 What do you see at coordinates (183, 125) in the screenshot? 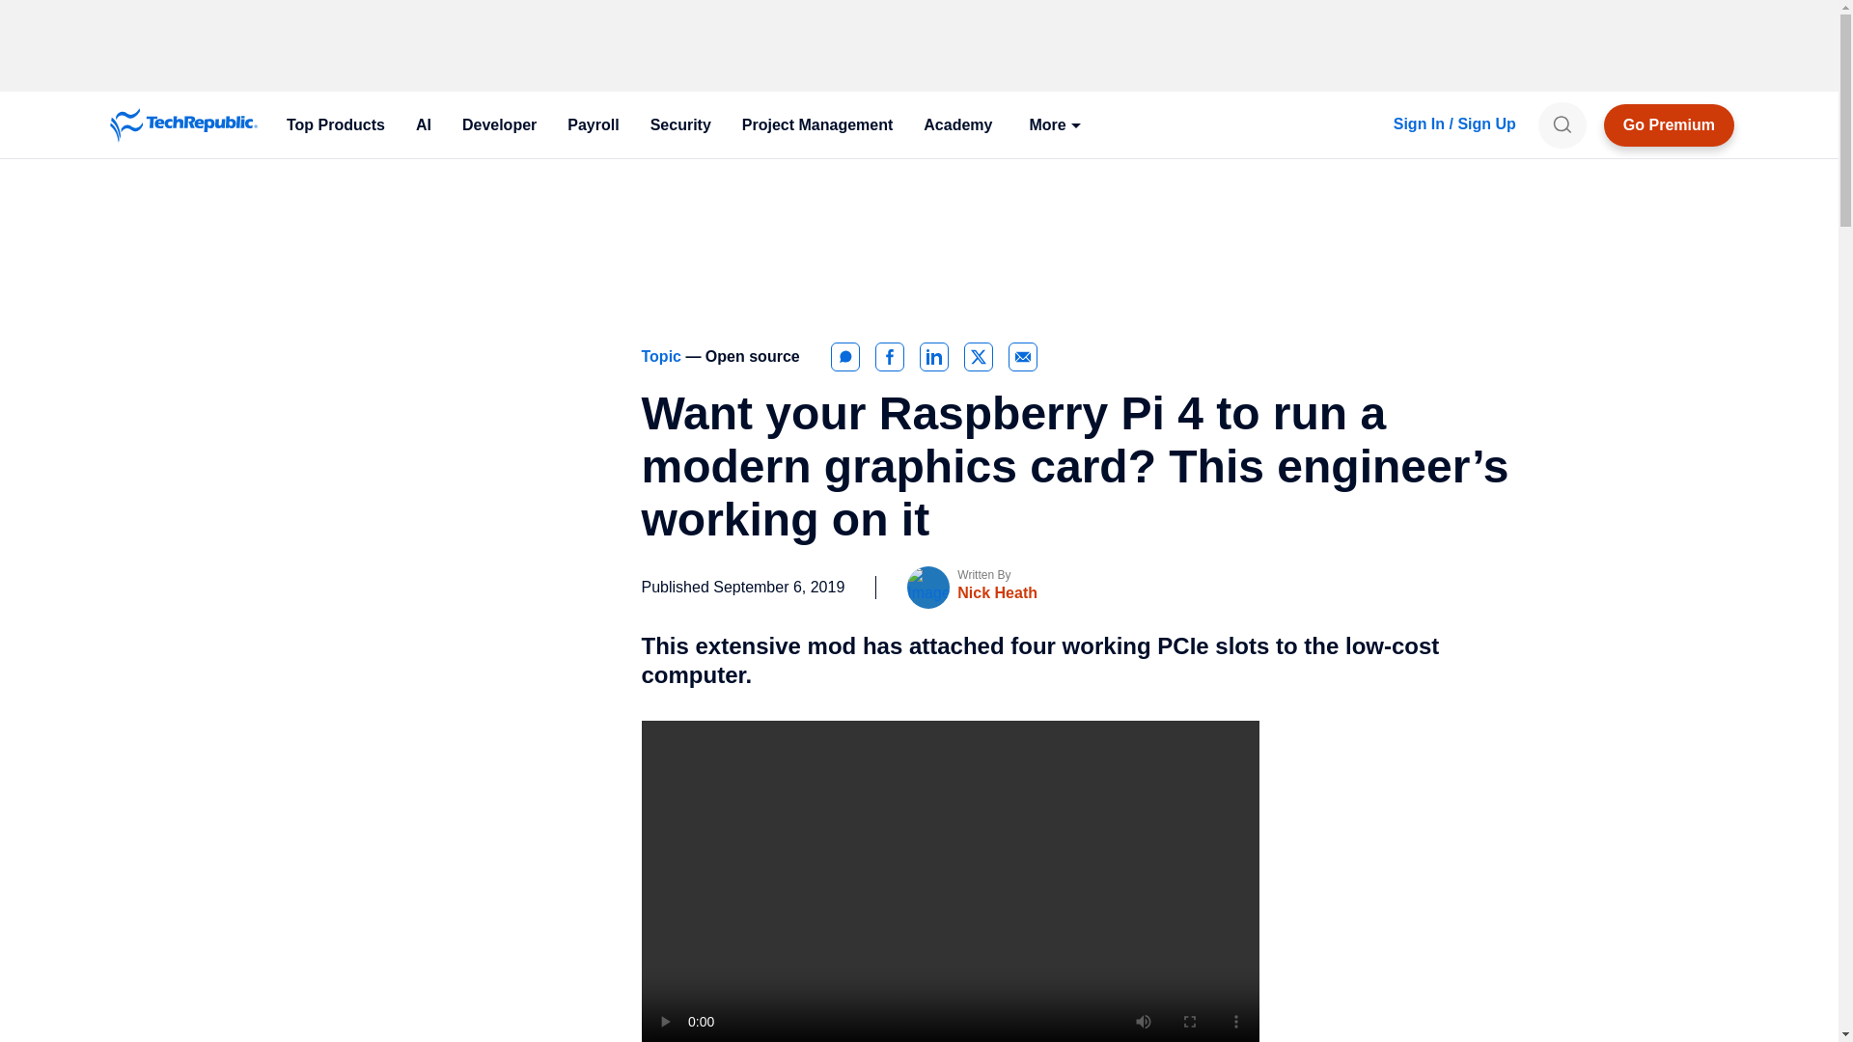
I see `TechRepublic` at bounding box center [183, 125].